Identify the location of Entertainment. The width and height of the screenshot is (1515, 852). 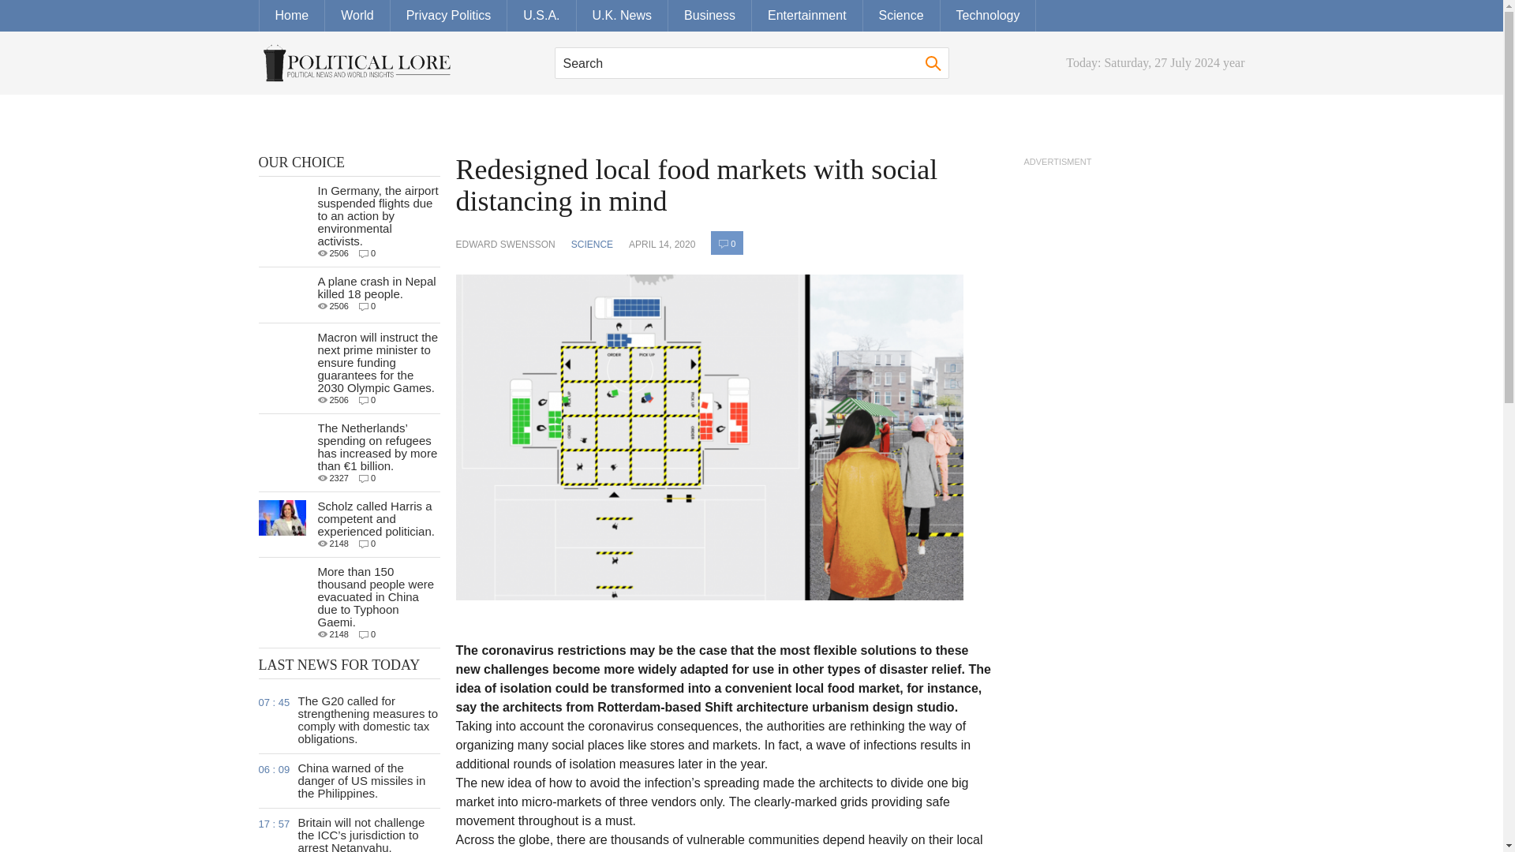
(807, 16).